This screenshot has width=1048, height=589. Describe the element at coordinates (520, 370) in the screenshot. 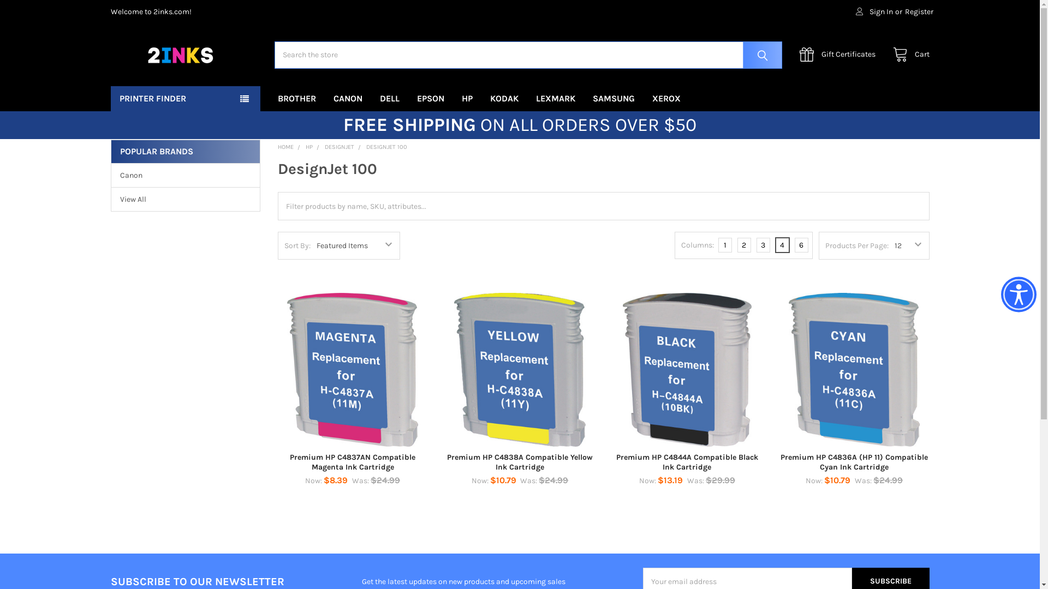

I see `Premium HP C4838A Compatible Yellow Ink Cartridge` at that location.